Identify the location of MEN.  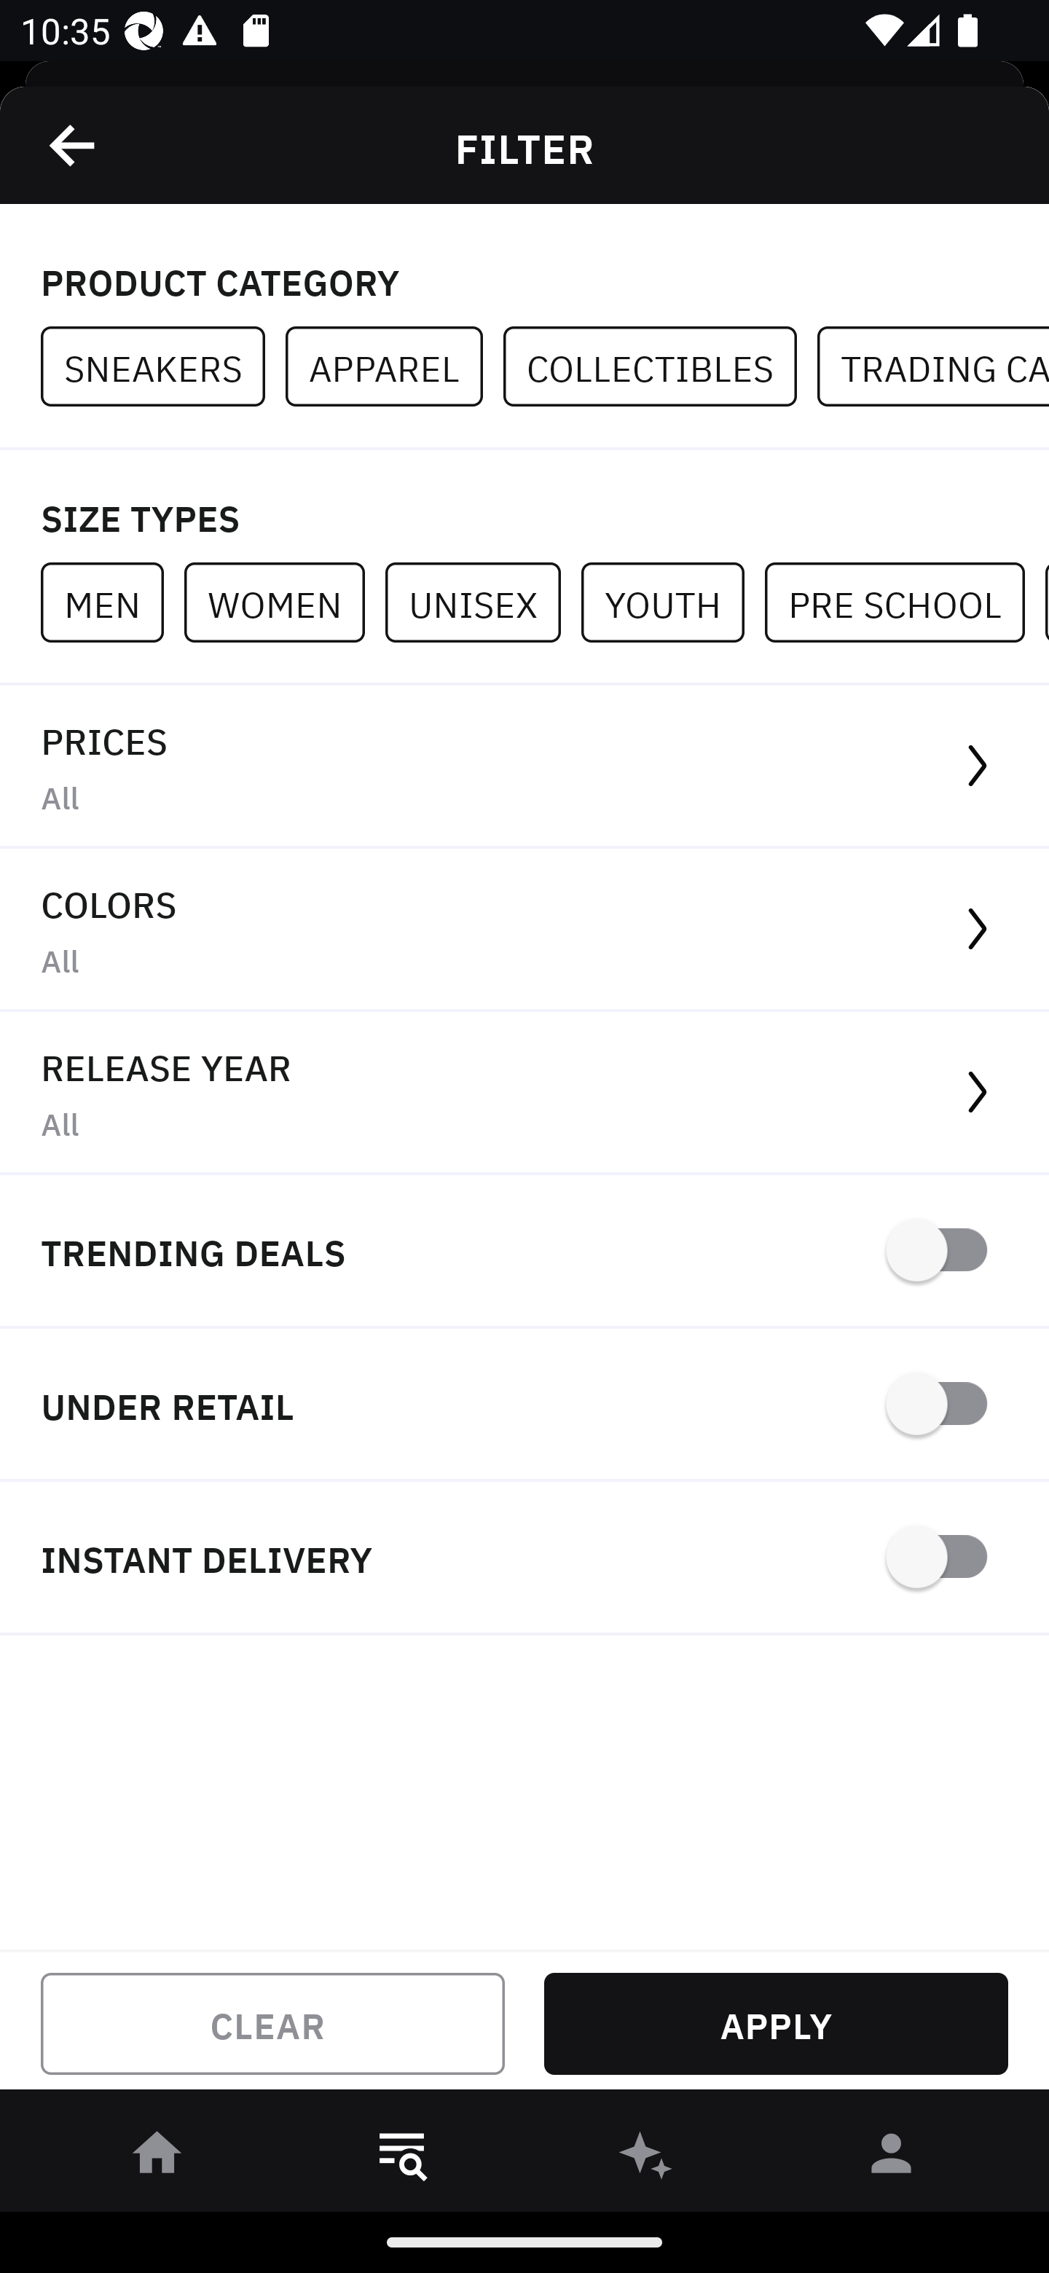
(112, 602).